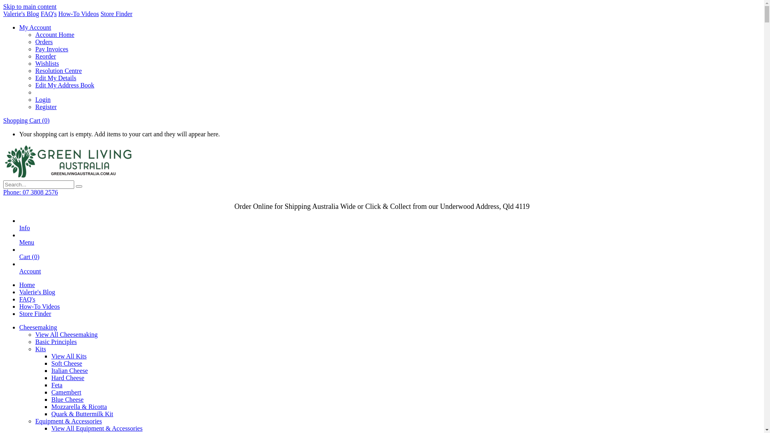 The width and height of the screenshot is (770, 433). What do you see at coordinates (38, 327) in the screenshot?
I see `Cheesemaking` at bounding box center [38, 327].